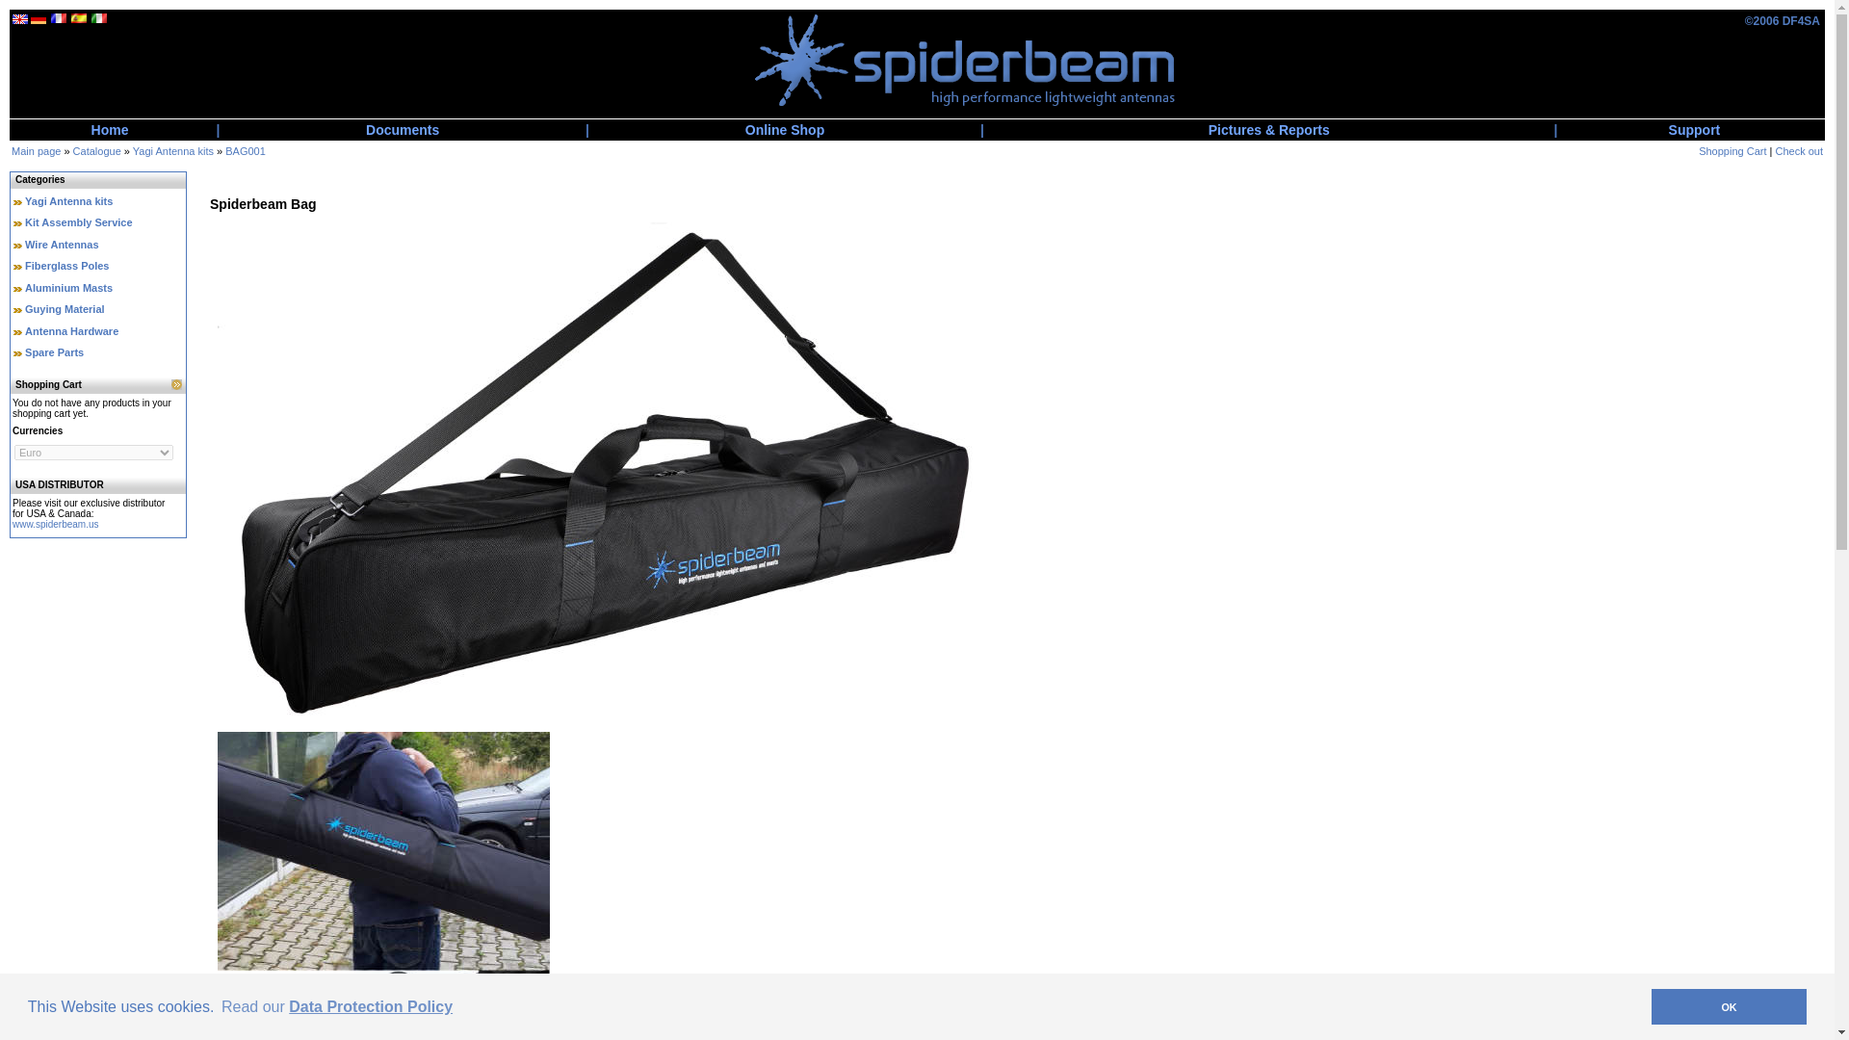 Image resolution: width=1849 pixels, height=1040 pixels. What do you see at coordinates (1728, 1006) in the screenshot?
I see `OK` at bounding box center [1728, 1006].